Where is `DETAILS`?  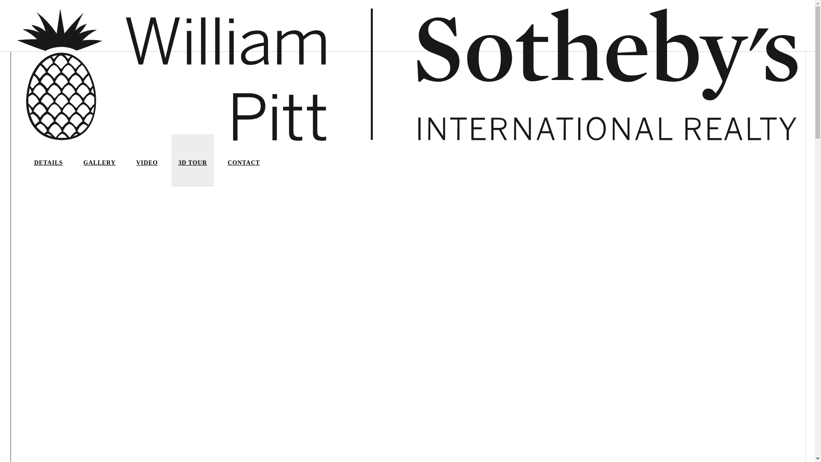
DETAILS is located at coordinates (49, 168).